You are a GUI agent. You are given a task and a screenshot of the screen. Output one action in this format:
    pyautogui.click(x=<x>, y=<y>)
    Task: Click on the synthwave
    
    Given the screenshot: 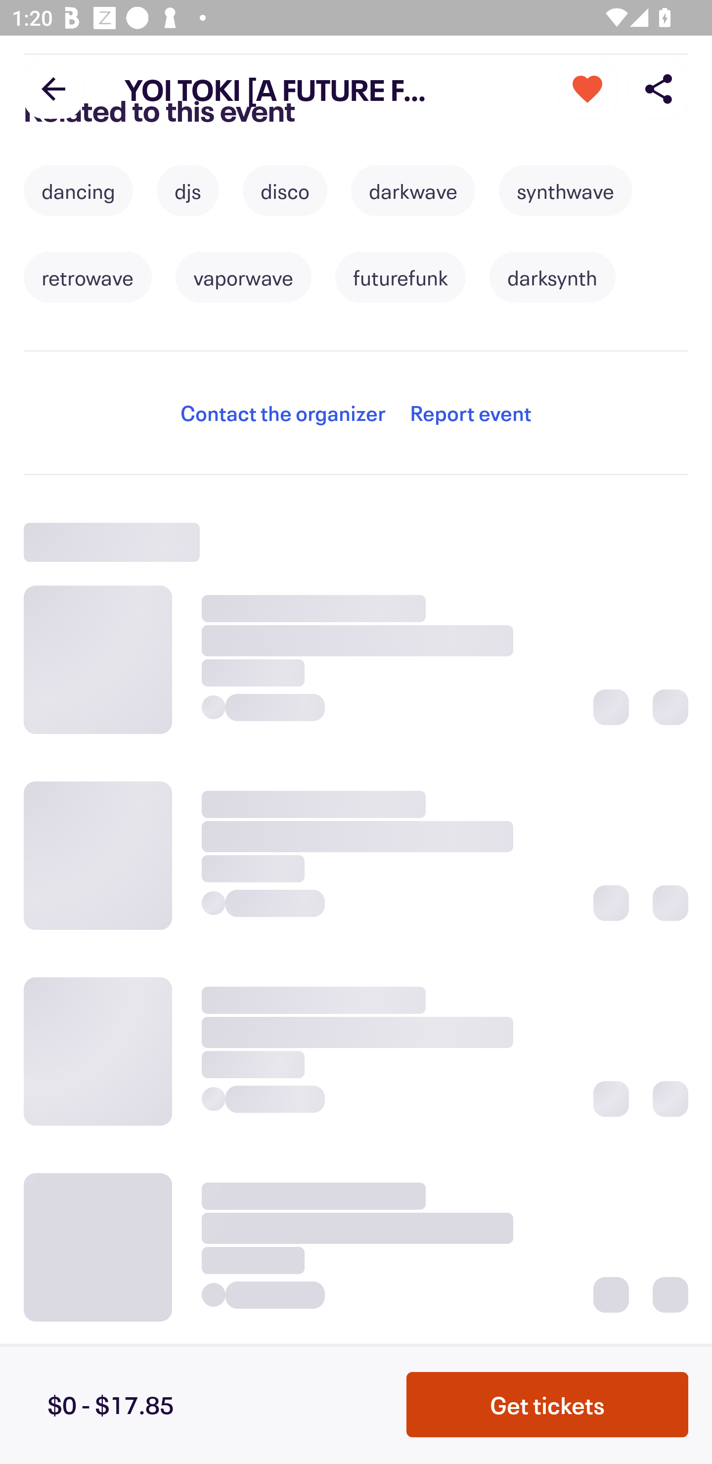 What is the action you would take?
    pyautogui.click(x=566, y=191)
    